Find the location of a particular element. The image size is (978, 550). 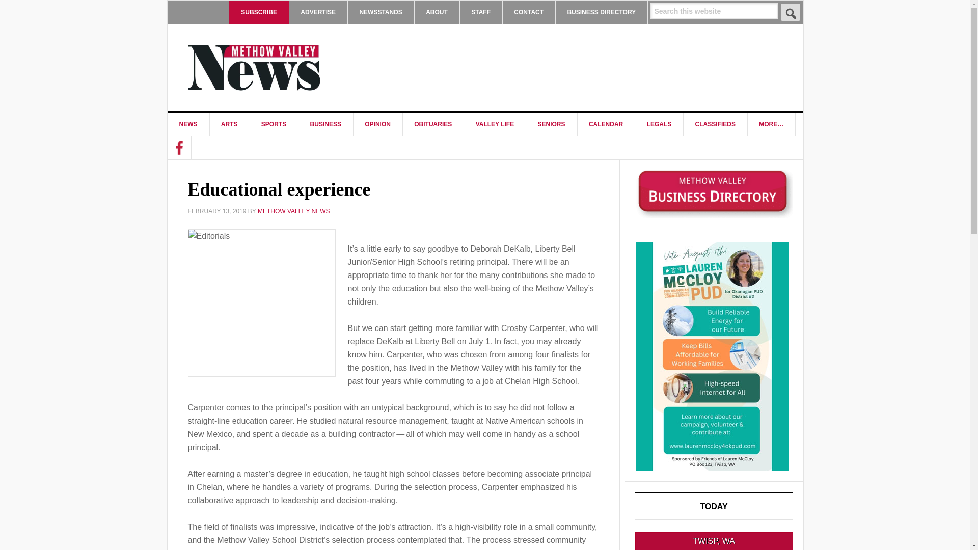

OPINION is located at coordinates (378, 124).